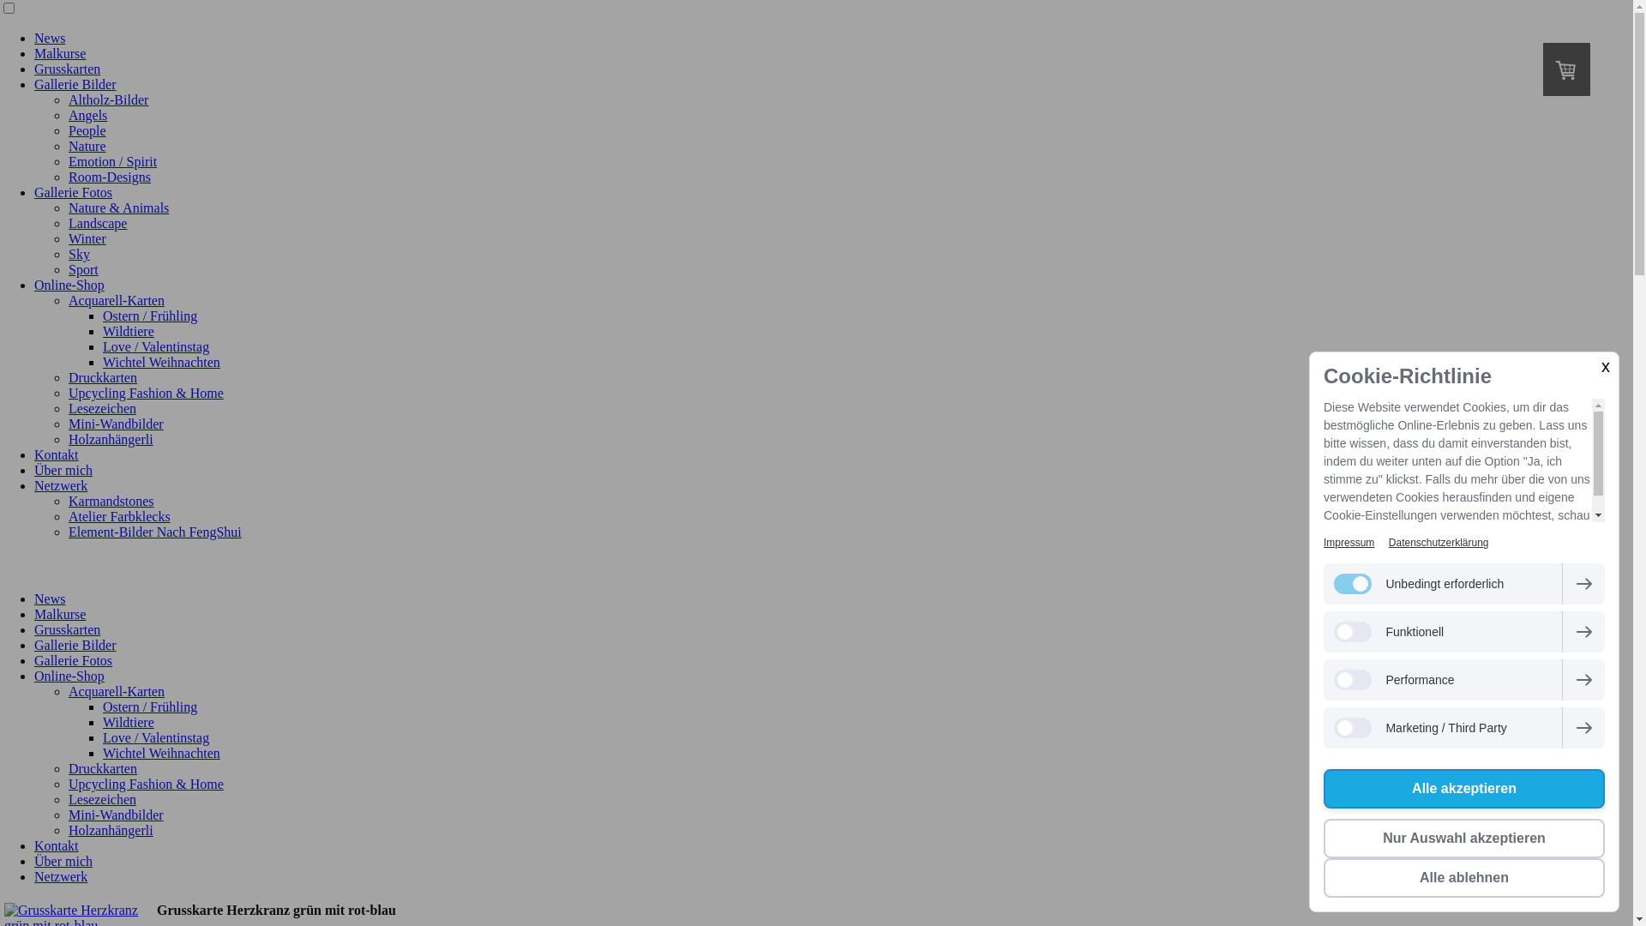  Describe the element at coordinates (74, 192) in the screenshot. I see `Gallerie Fotos` at that location.